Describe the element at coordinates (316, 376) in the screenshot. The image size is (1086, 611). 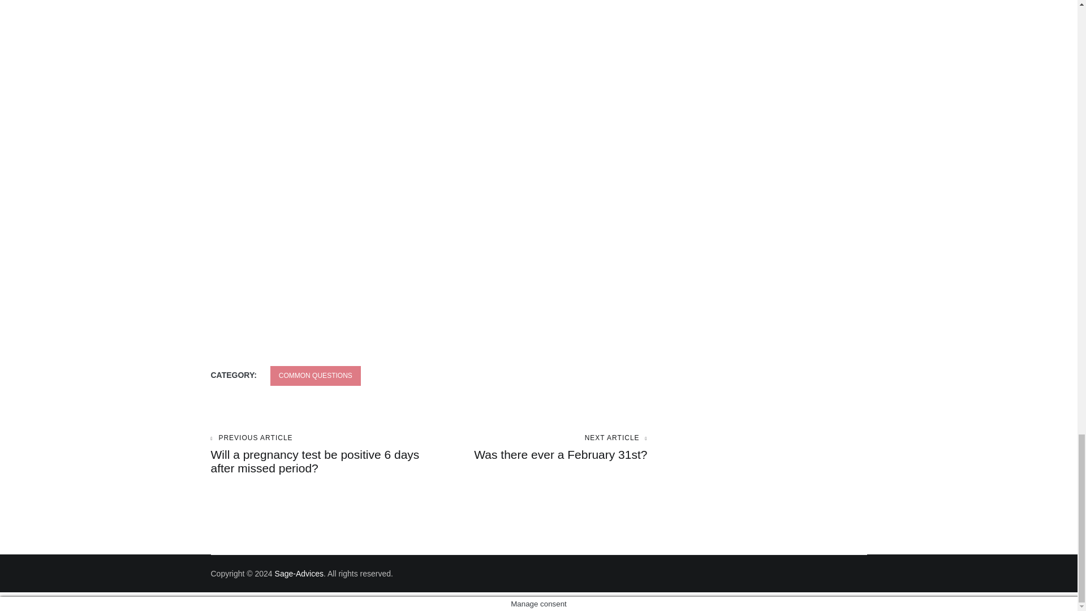
I see `COMMON QUESTIONS` at that location.